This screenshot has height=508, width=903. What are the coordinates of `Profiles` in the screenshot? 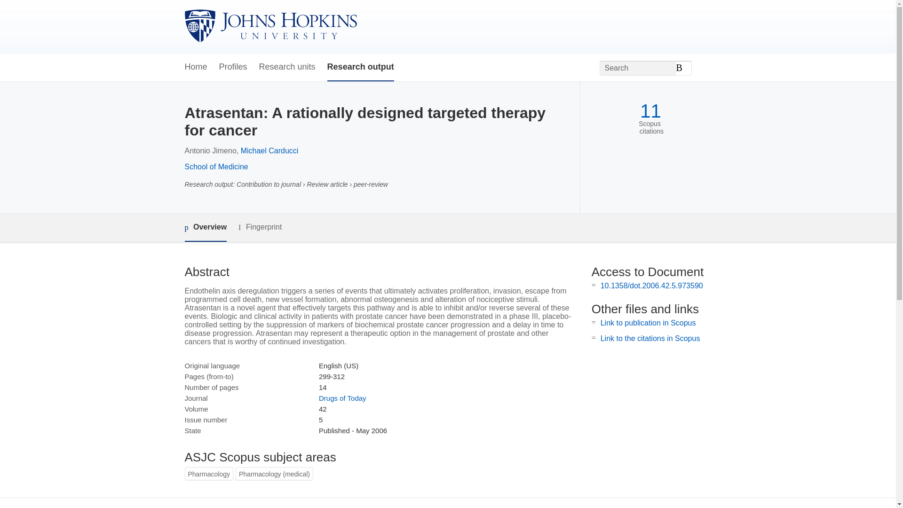 It's located at (233, 67).